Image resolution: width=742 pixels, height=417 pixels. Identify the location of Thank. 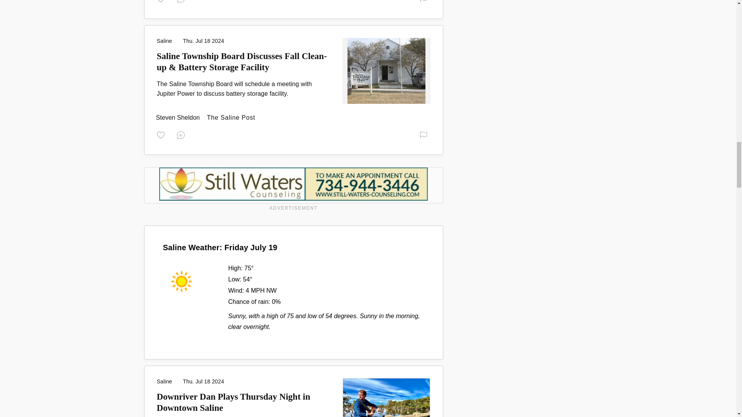
(162, 1).